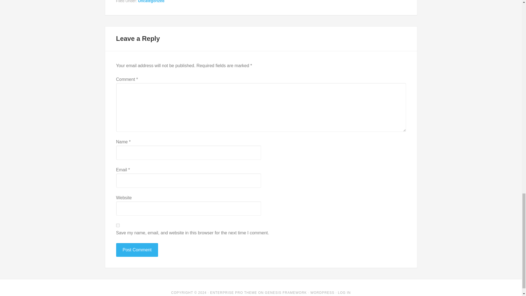  I want to click on ENTERPRISE PRO THEME, so click(233, 292).